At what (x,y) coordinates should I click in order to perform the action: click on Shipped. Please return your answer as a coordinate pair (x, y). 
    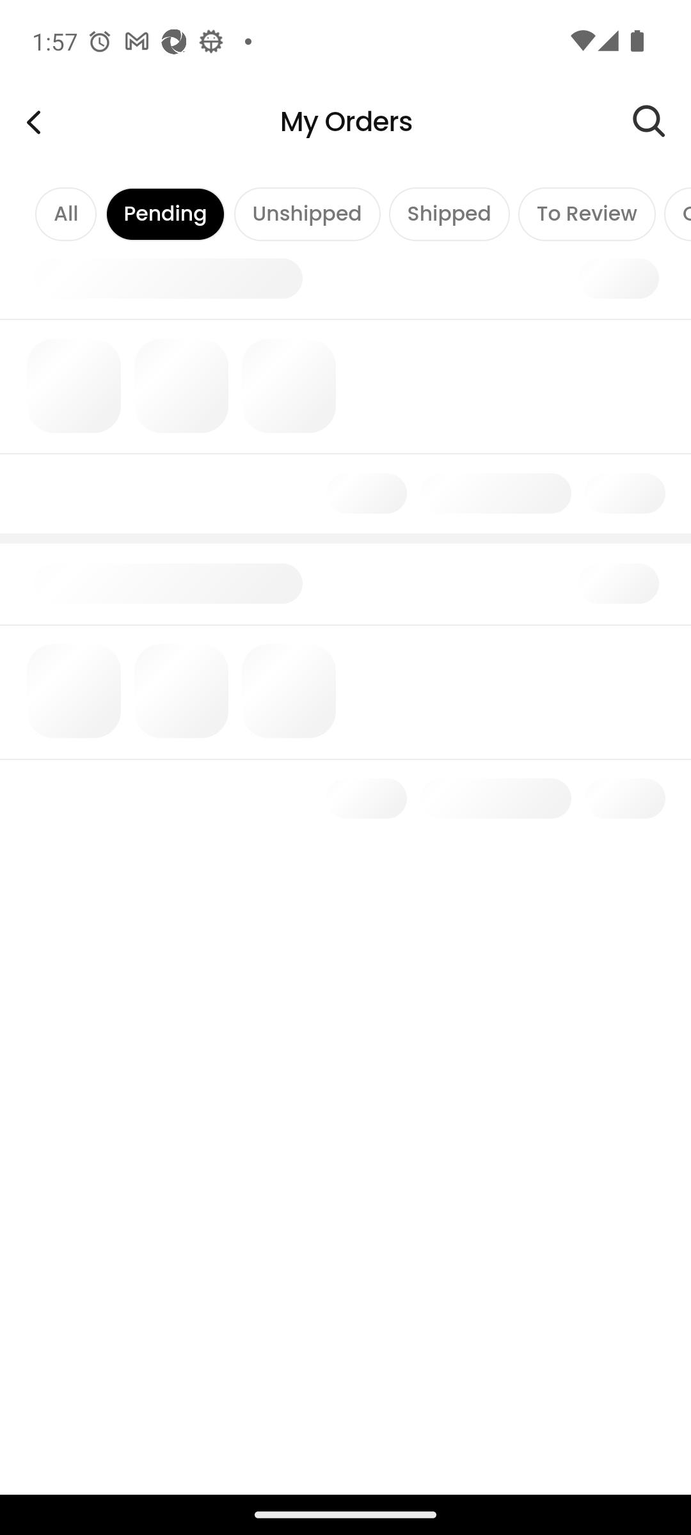
    Looking at the image, I should click on (449, 214).